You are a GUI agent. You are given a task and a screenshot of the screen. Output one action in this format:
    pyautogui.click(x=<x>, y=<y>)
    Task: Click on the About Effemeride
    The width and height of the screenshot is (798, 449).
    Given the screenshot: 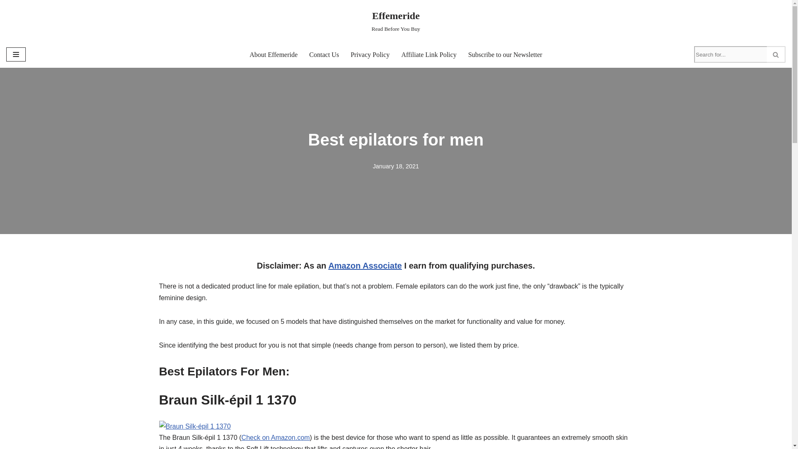 What is the action you would take?
    pyautogui.click(x=273, y=54)
    